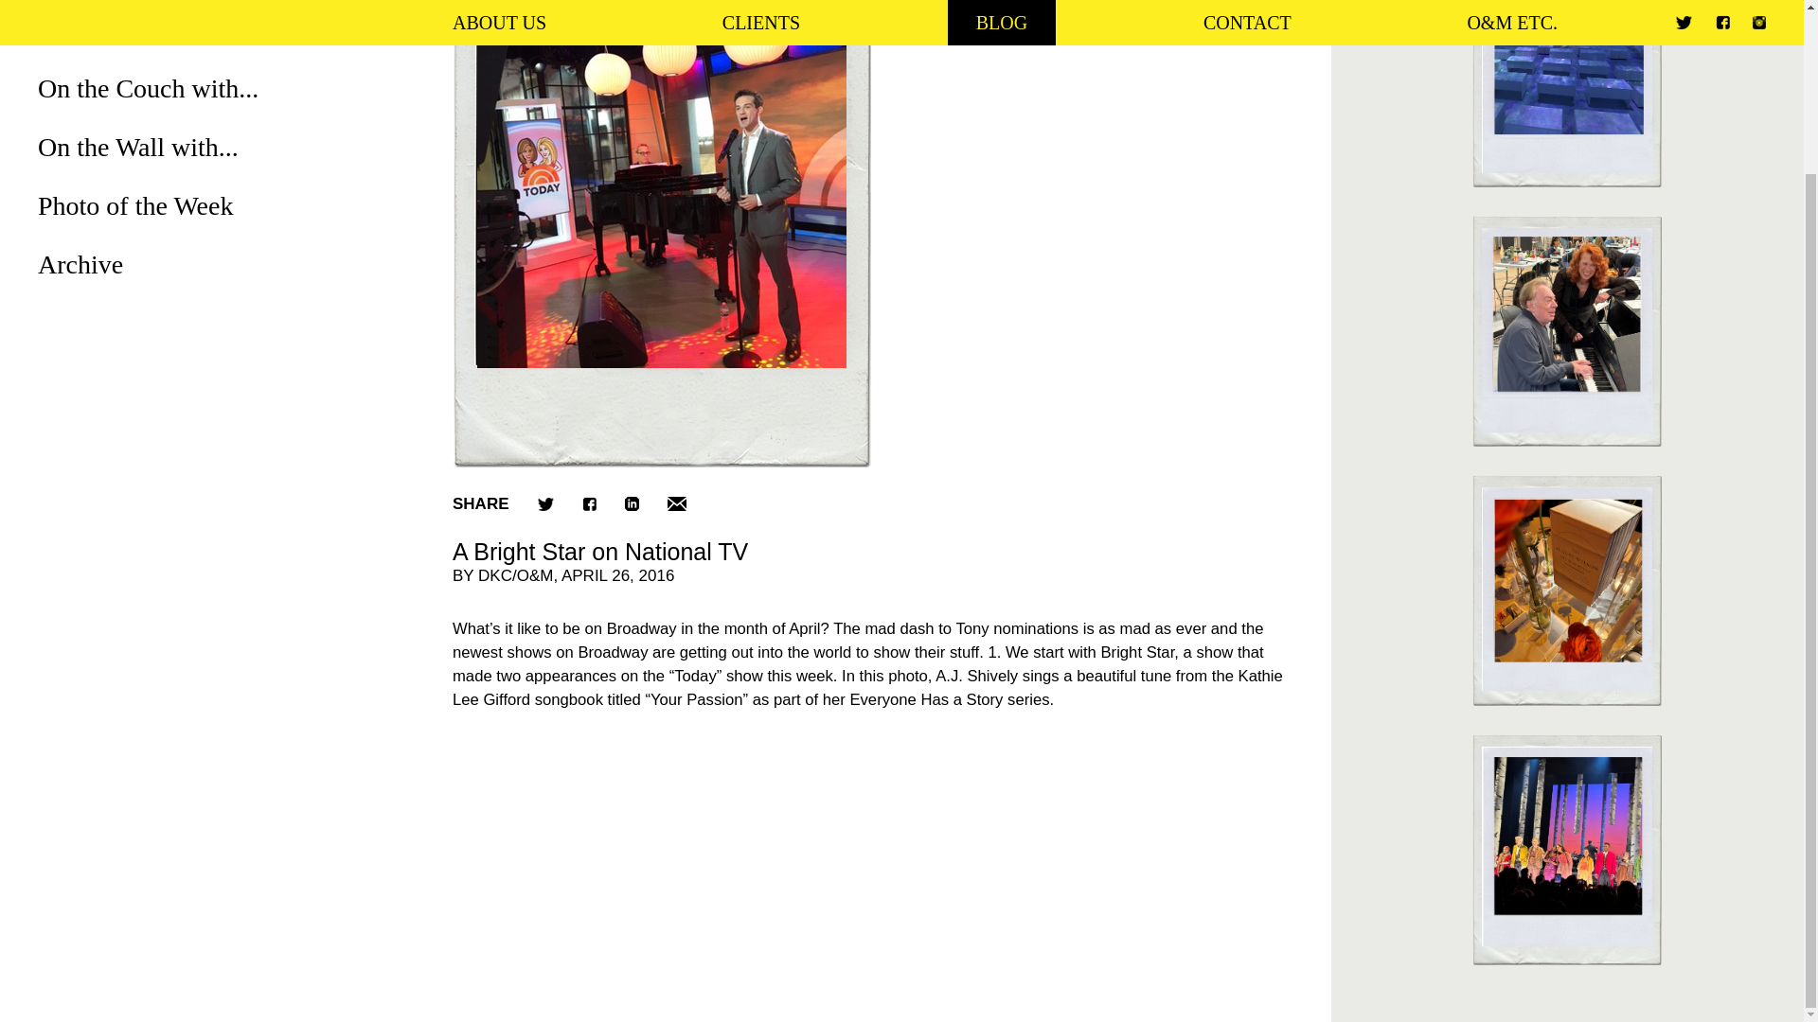 The width and height of the screenshot is (1818, 1022). I want to click on Twitter, so click(545, 502).